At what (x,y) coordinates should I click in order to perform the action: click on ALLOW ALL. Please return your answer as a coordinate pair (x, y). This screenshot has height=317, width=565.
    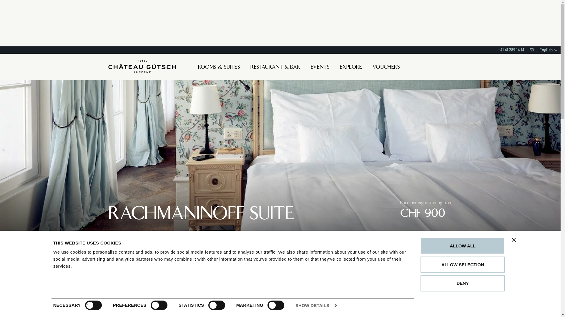
    Looking at the image, I should click on (463, 246).